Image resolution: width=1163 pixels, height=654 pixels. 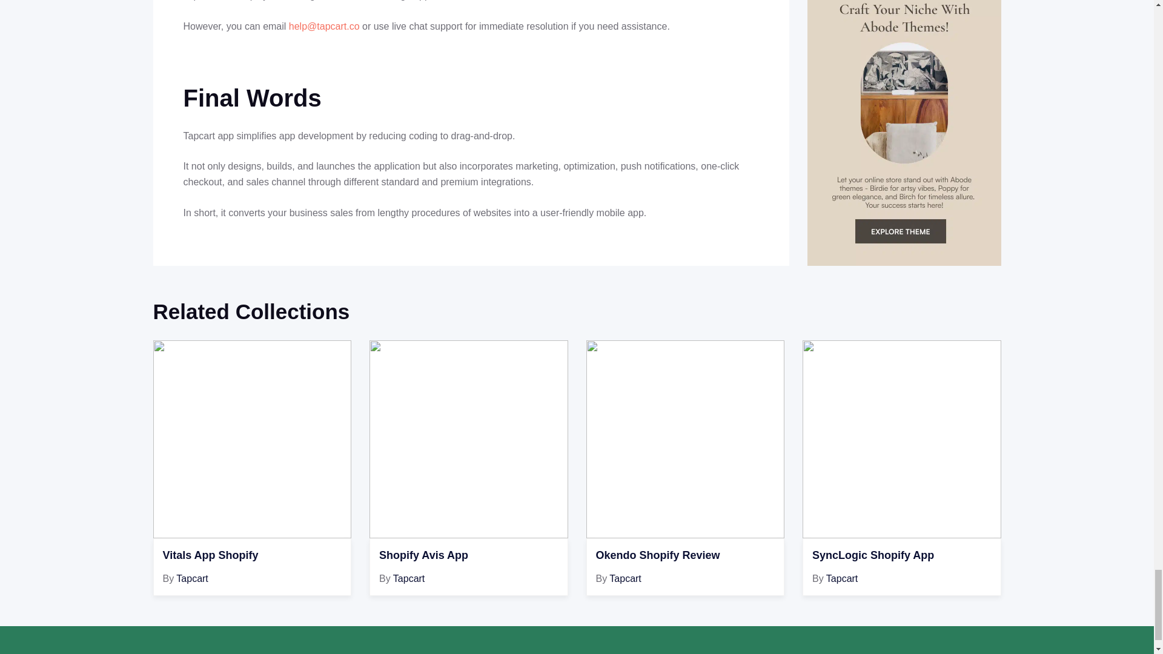 I want to click on Okendo Shopify Review, so click(x=686, y=556).